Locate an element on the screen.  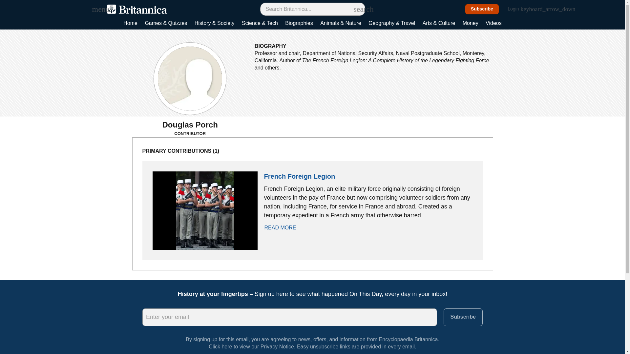
Privacy Notice is located at coordinates (277, 346).